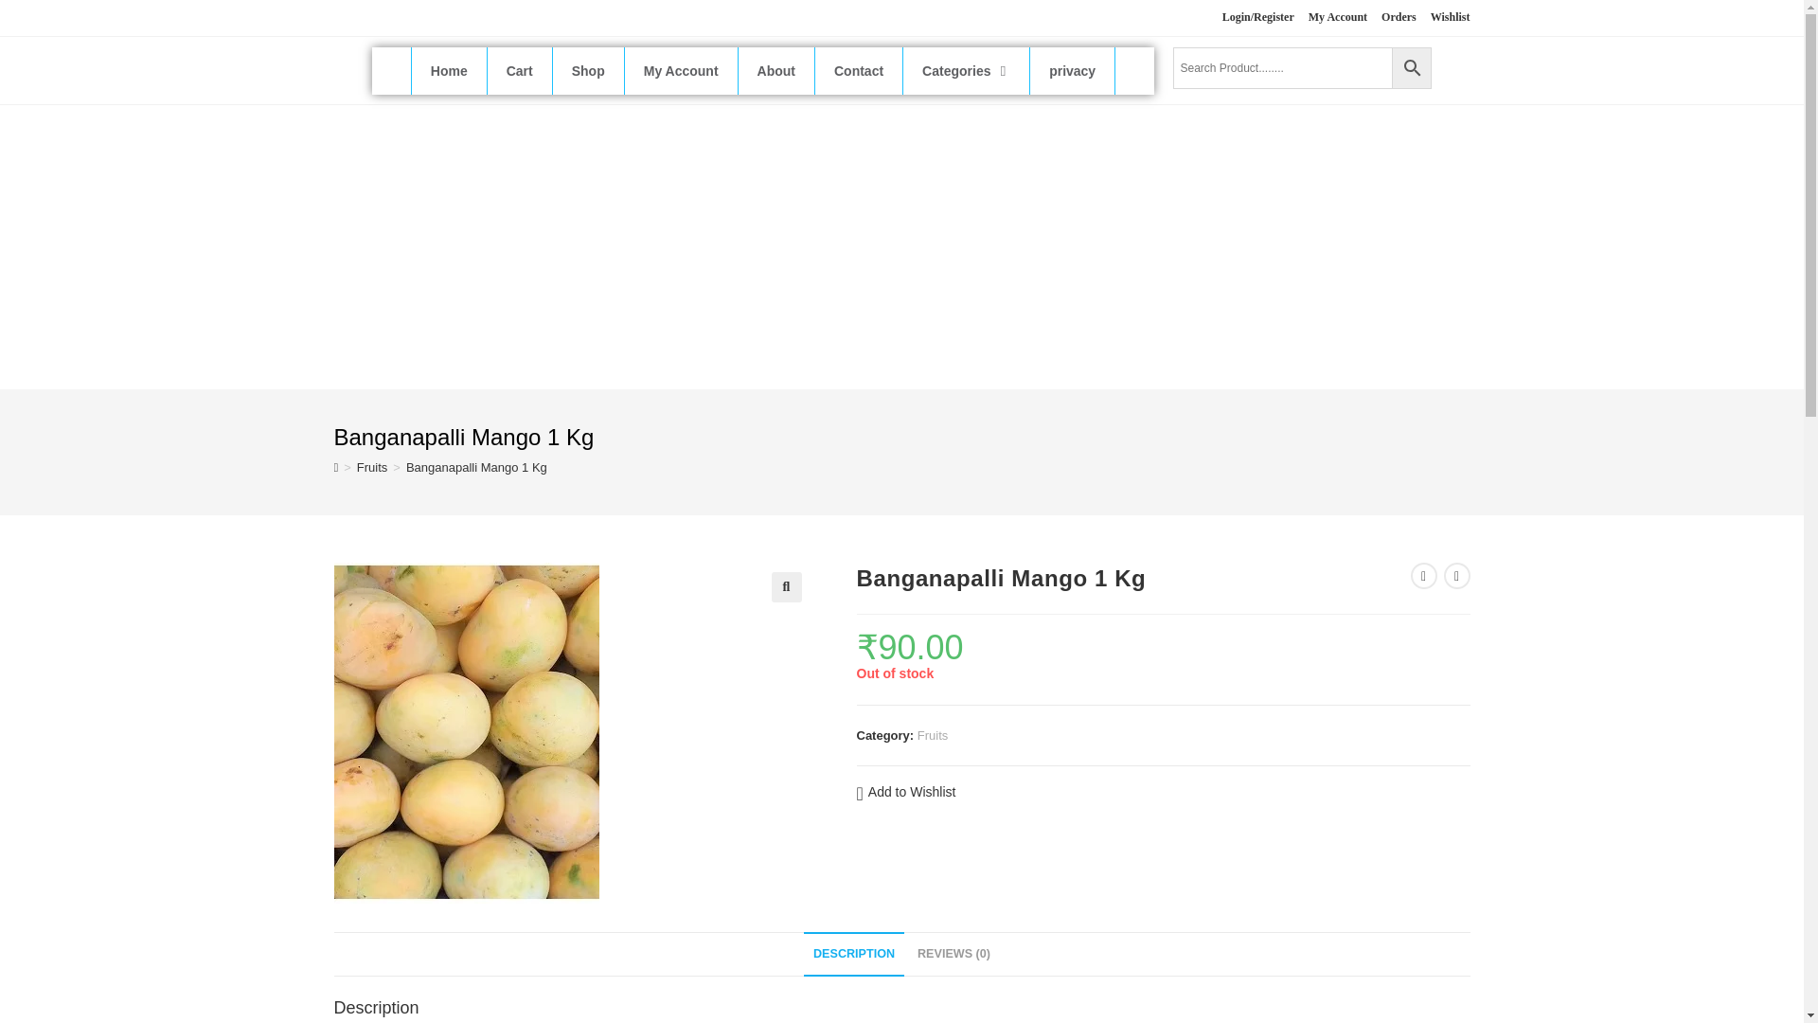 The width and height of the screenshot is (1818, 1023). What do you see at coordinates (682, 70) in the screenshot?
I see `My Account` at bounding box center [682, 70].